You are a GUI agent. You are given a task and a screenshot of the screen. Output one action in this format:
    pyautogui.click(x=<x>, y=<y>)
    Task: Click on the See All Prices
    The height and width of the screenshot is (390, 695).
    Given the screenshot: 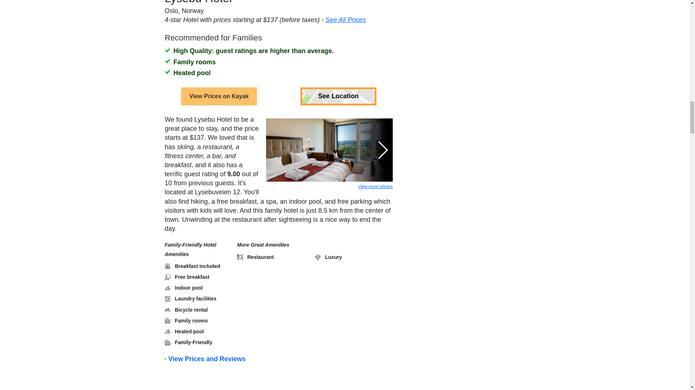 What is the action you would take?
    pyautogui.click(x=345, y=383)
    